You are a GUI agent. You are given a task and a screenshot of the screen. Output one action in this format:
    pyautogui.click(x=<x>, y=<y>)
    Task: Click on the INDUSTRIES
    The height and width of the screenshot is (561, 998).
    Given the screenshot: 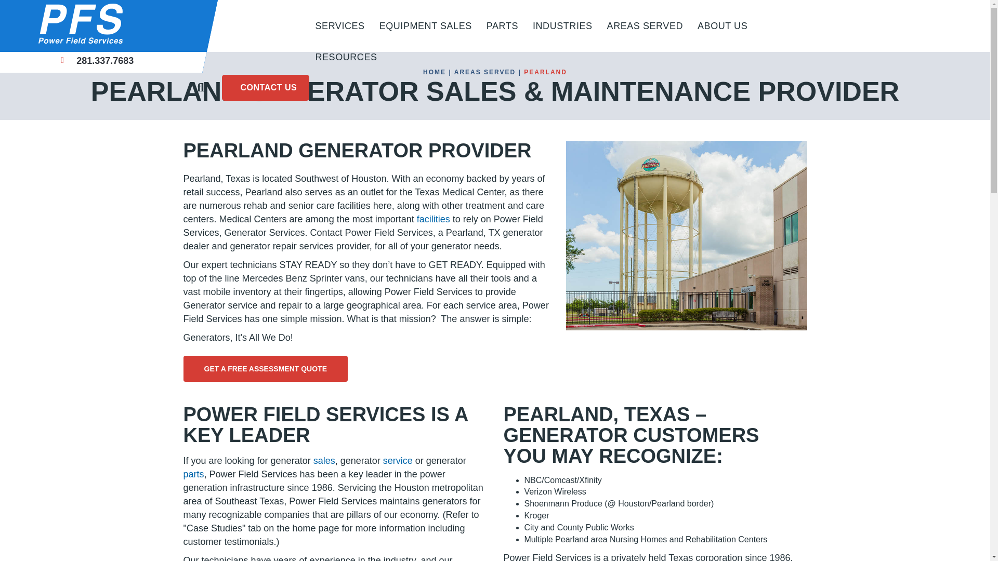 What is the action you would take?
    pyautogui.click(x=562, y=26)
    